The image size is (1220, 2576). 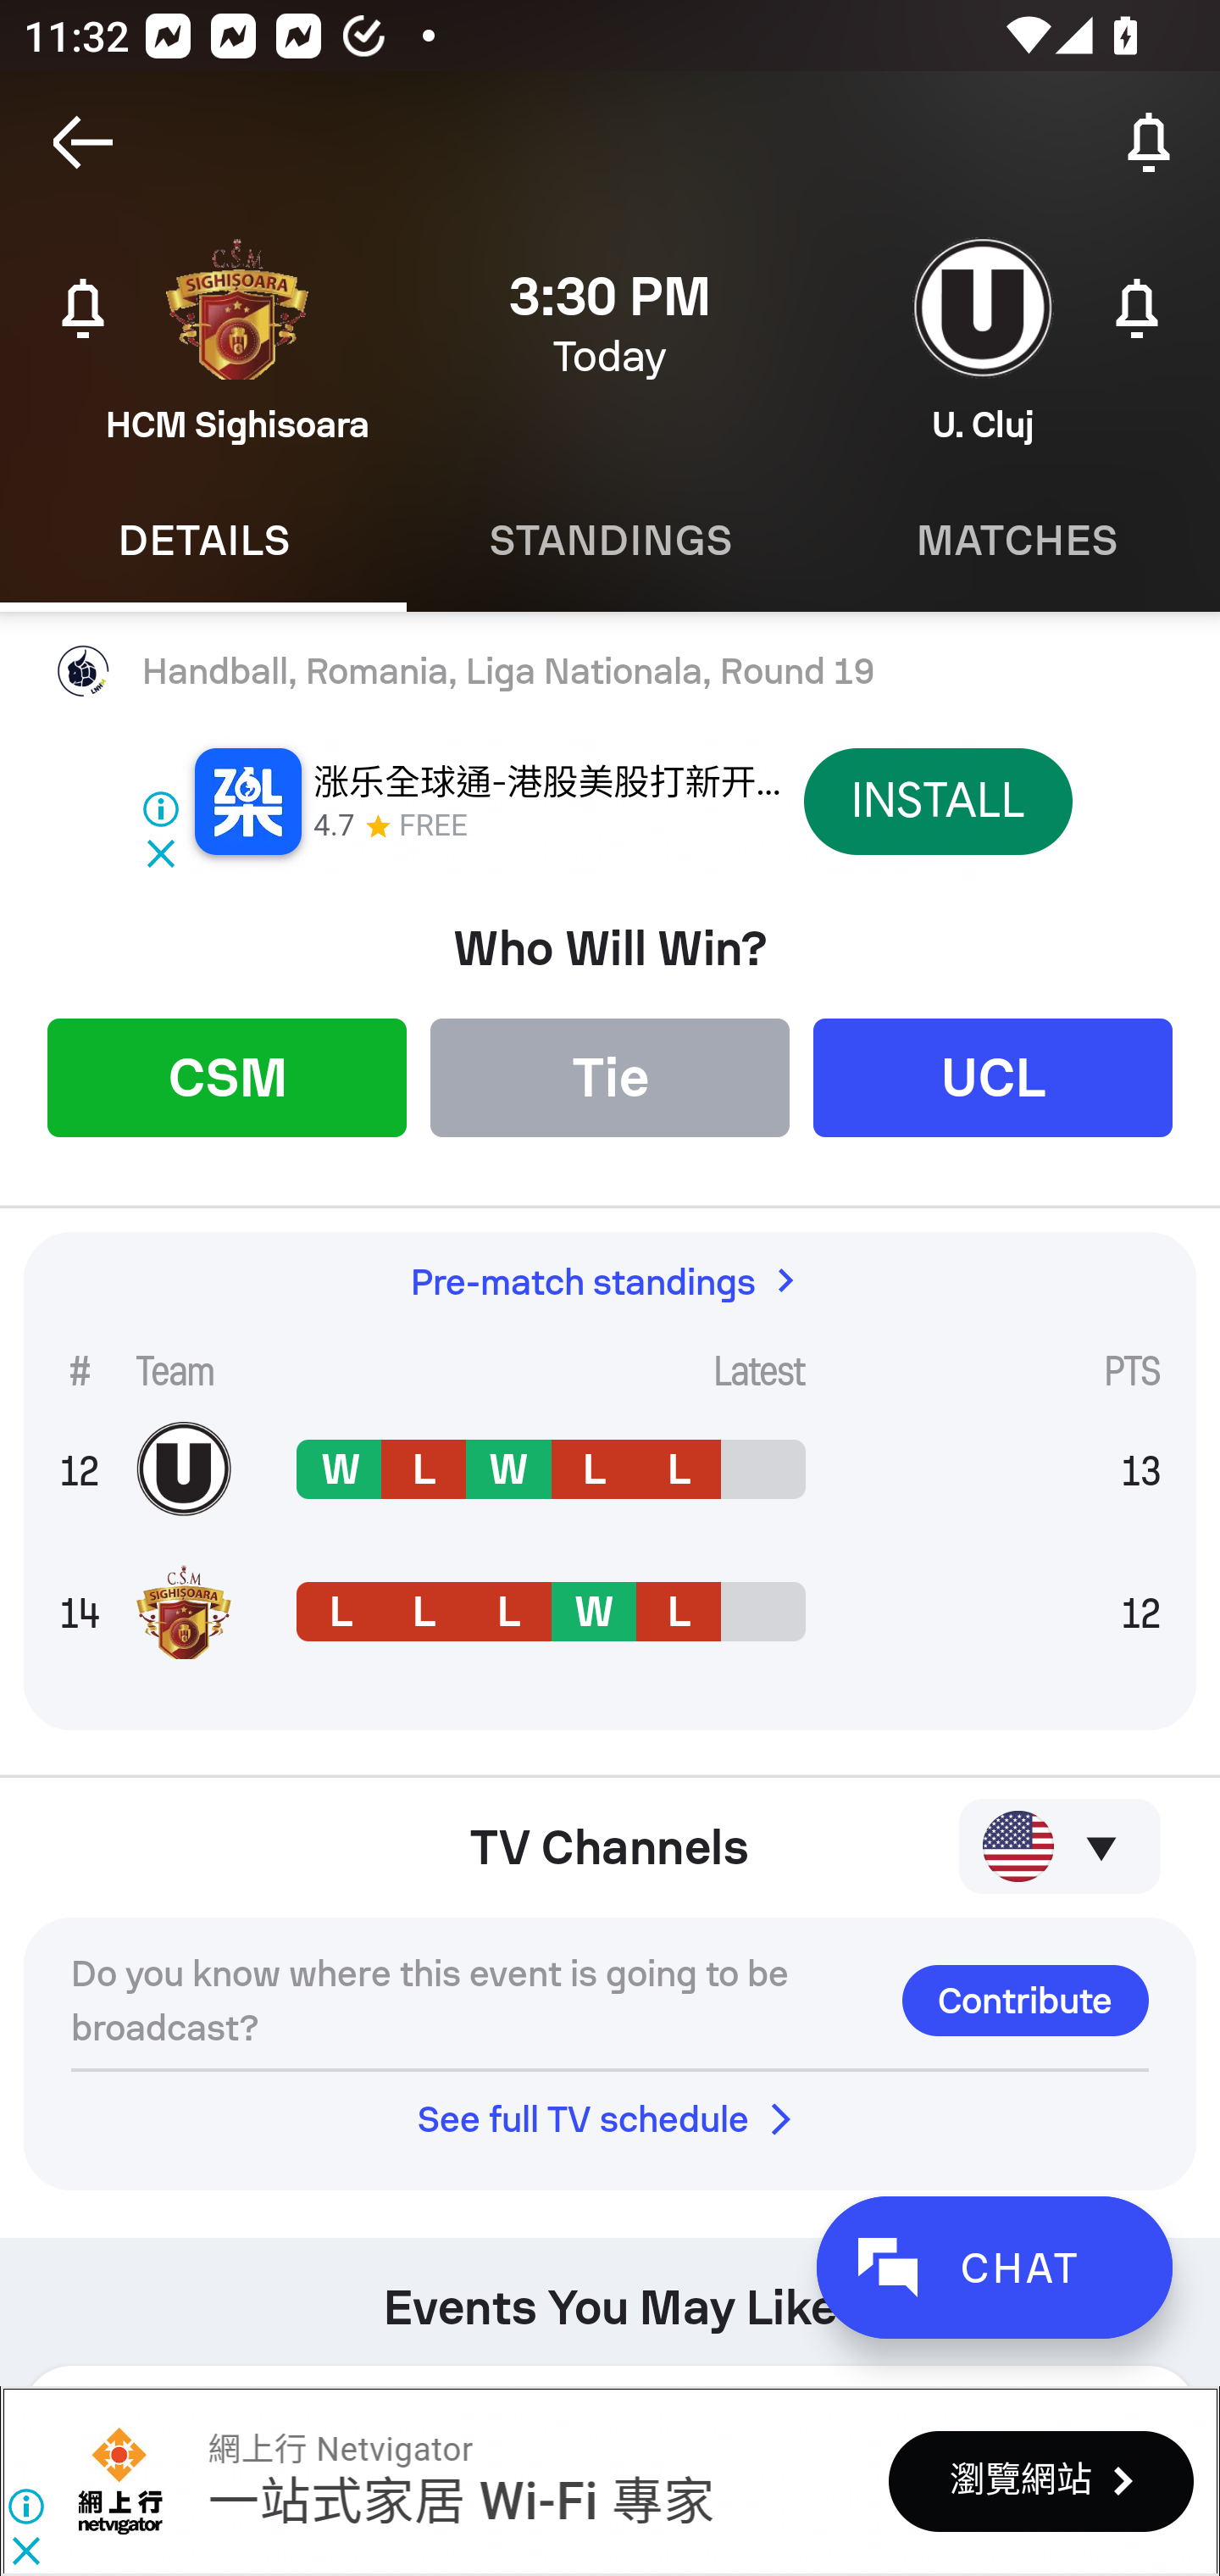 I want to click on Standings STANDINGS, so click(x=610, y=541).